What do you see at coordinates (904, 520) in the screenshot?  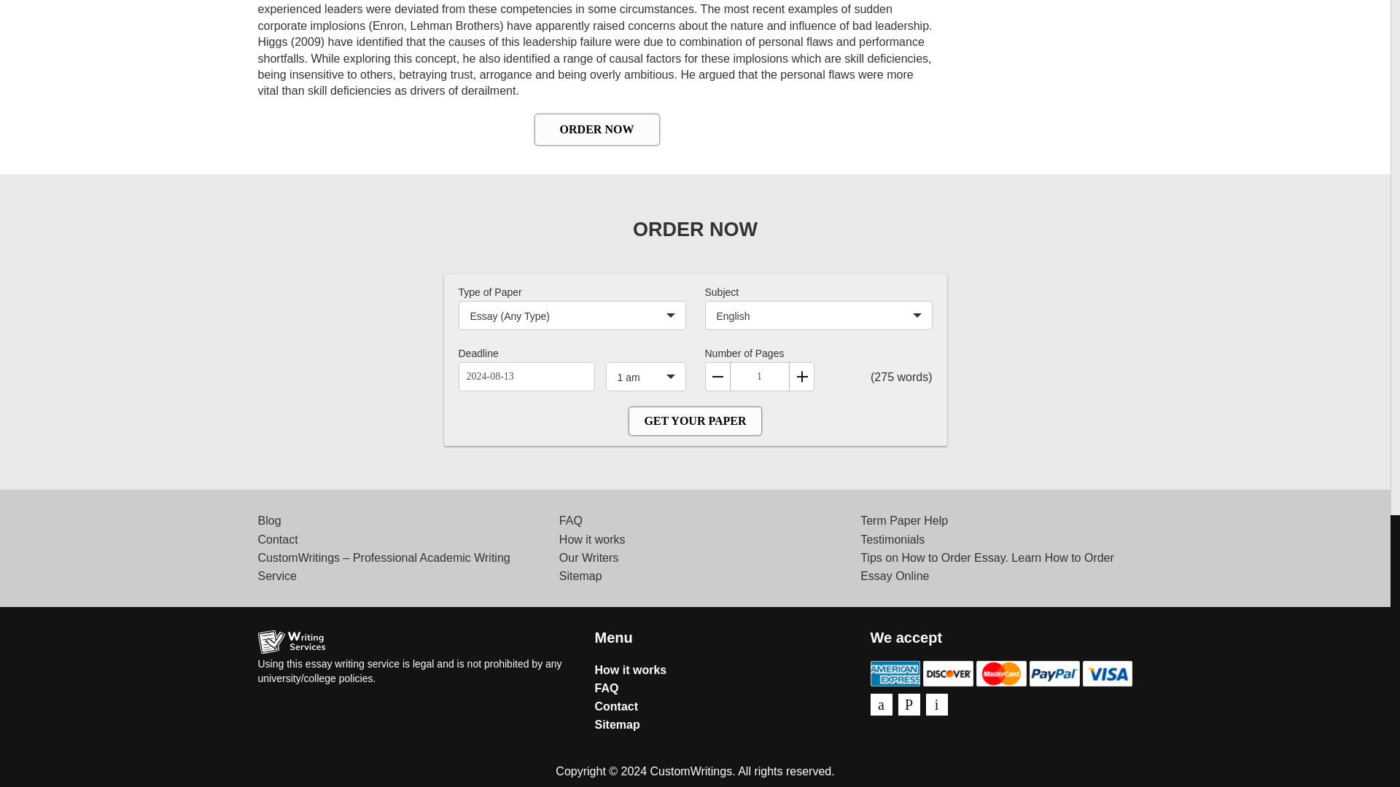 I see `Term Paper Help` at bounding box center [904, 520].